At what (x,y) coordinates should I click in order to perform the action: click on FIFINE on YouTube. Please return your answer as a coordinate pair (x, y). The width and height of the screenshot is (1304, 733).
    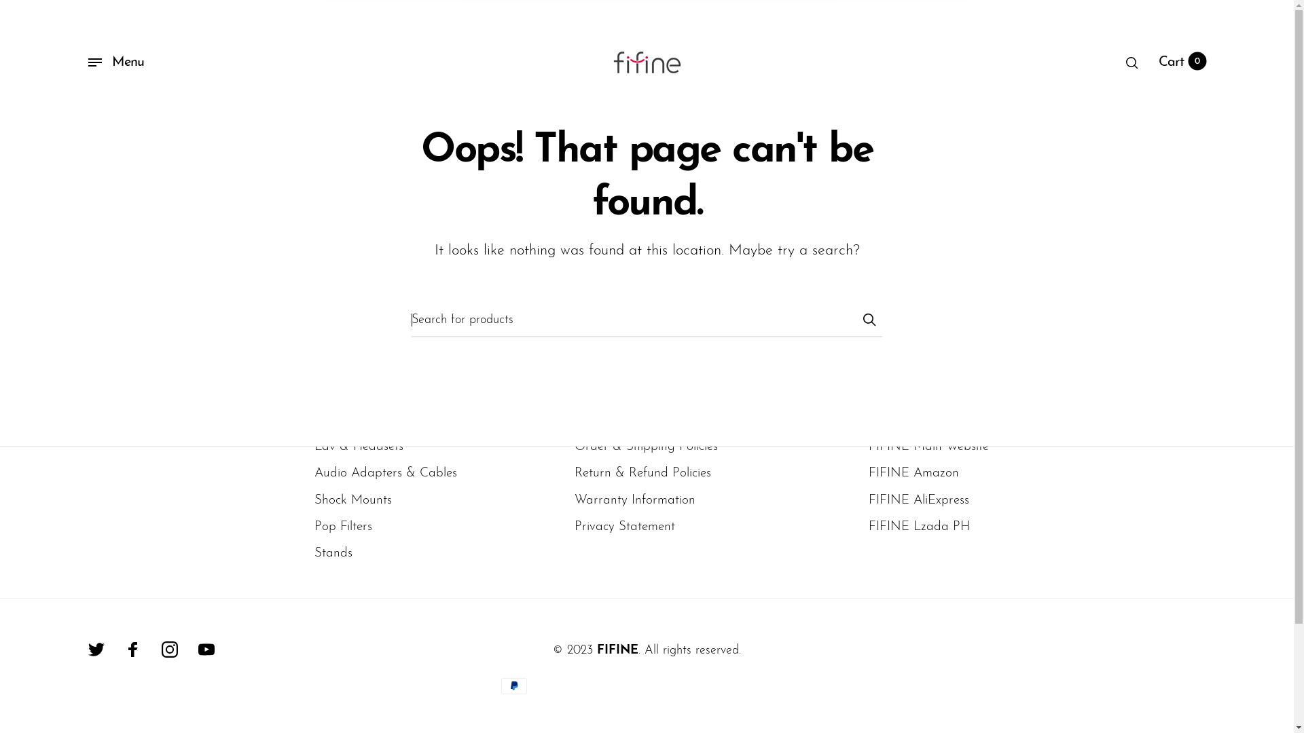
    Looking at the image, I should click on (206, 650).